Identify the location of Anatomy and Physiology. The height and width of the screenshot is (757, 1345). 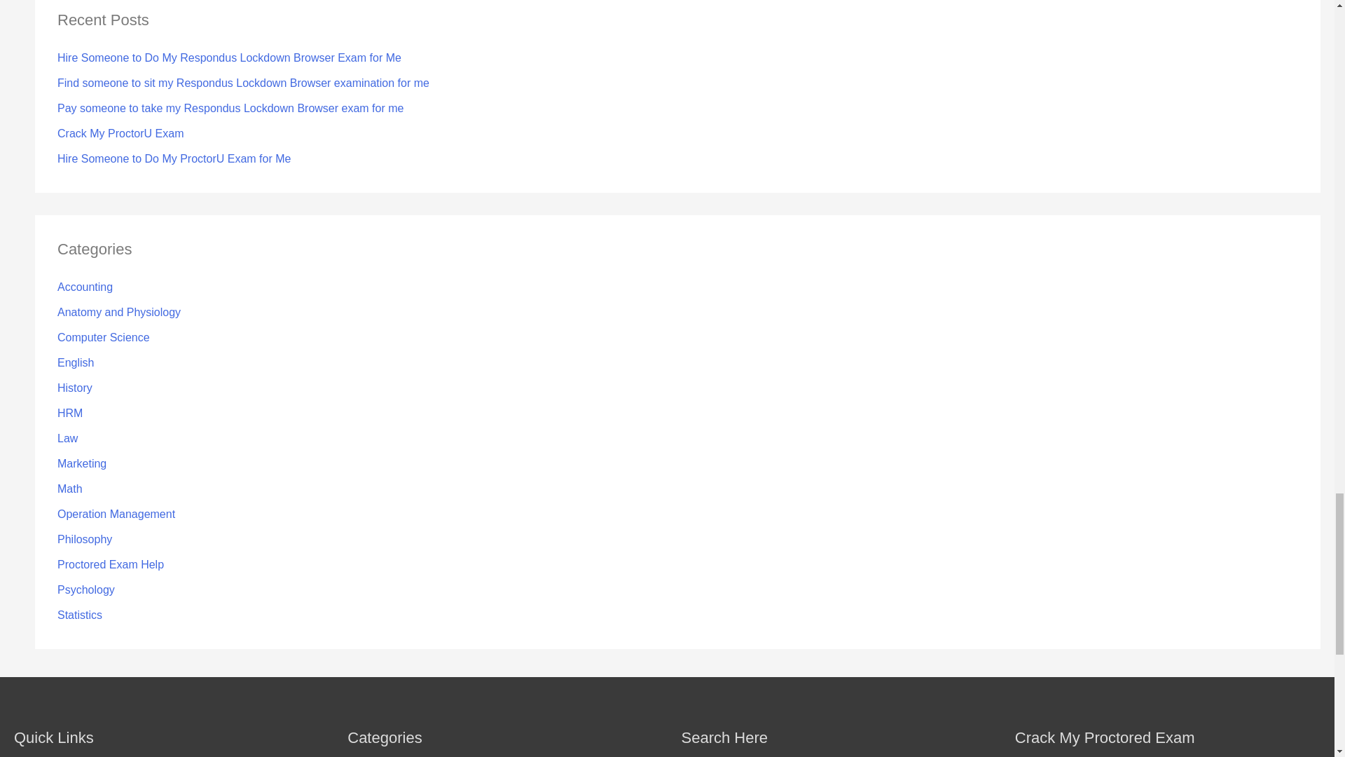
(119, 312).